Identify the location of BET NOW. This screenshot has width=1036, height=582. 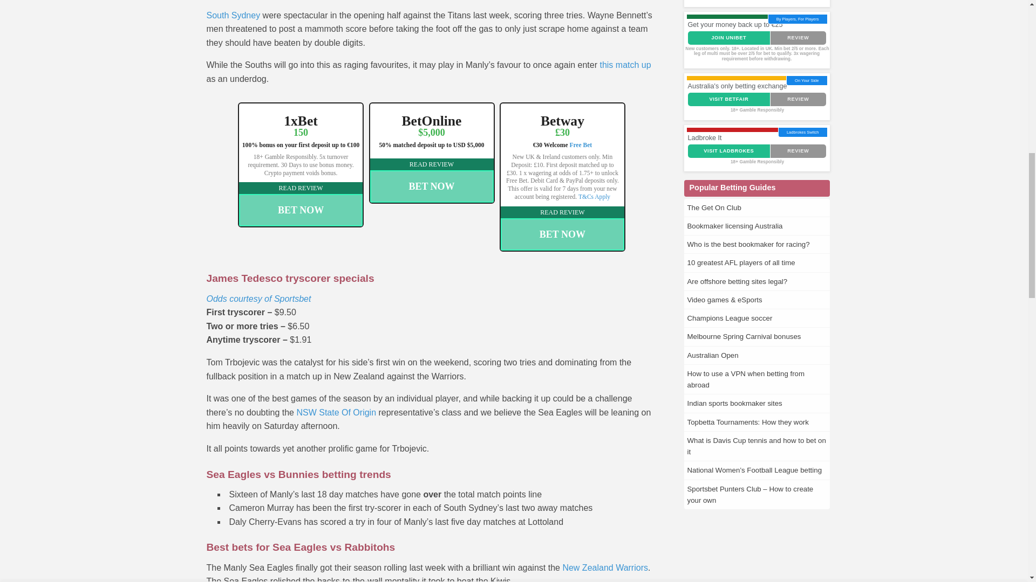
(432, 186).